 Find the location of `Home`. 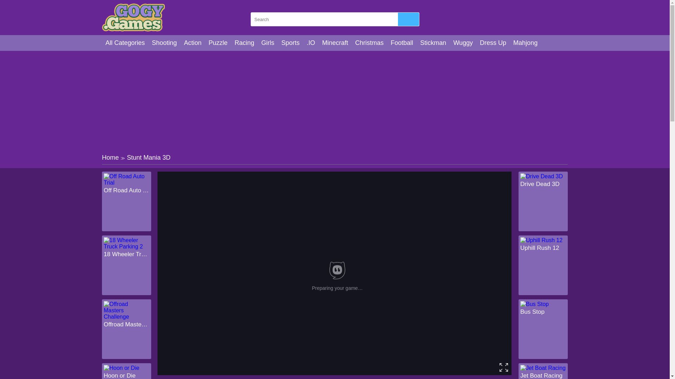

Home is located at coordinates (110, 157).